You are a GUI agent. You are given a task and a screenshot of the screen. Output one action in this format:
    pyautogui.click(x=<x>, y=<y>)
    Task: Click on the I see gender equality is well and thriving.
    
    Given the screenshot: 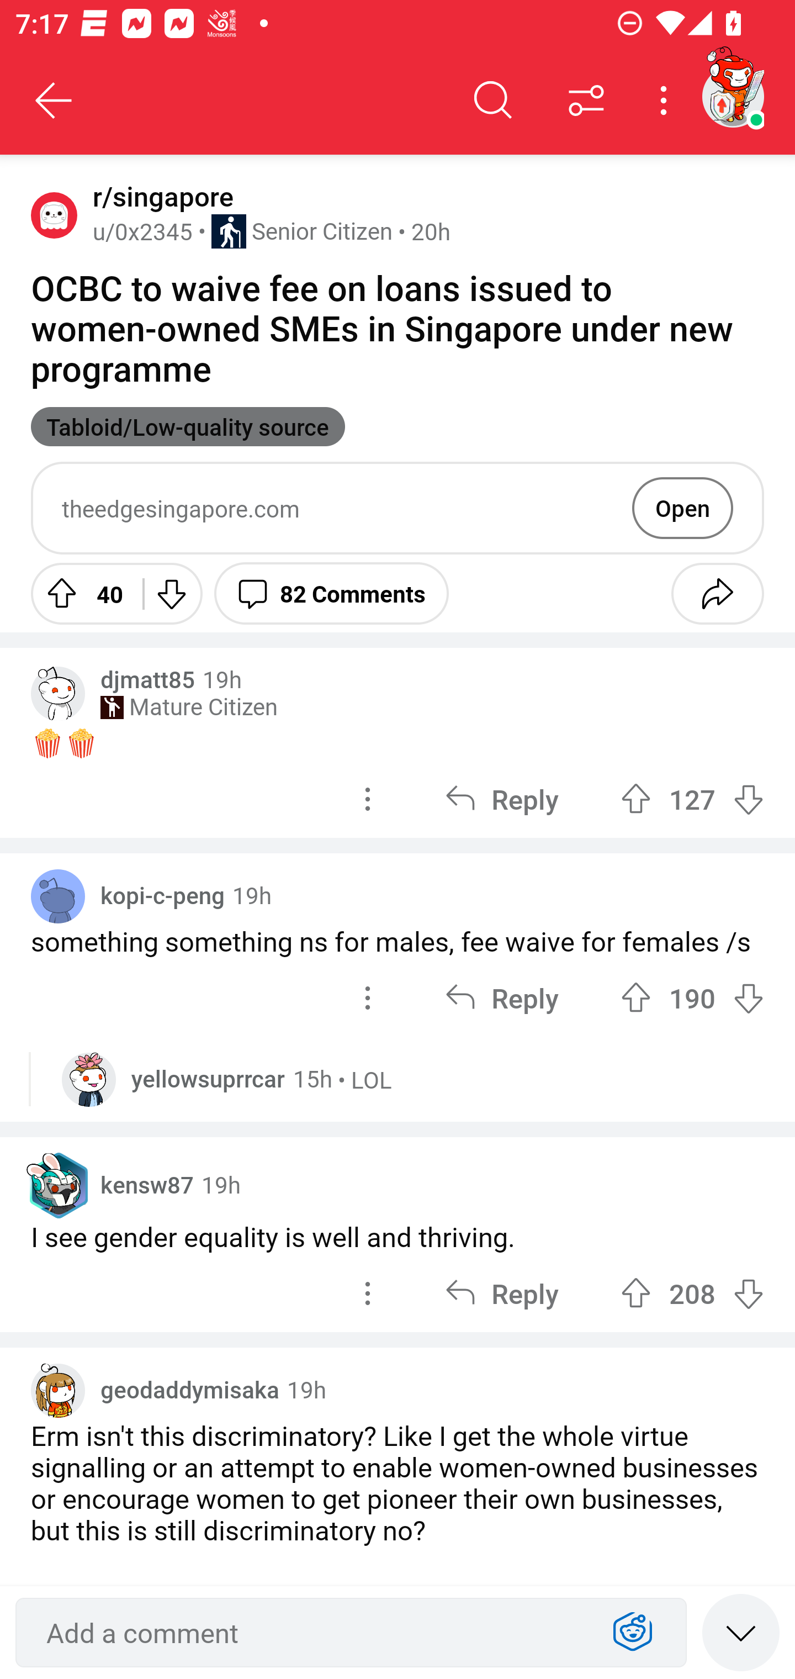 What is the action you would take?
    pyautogui.click(x=397, y=1236)
    